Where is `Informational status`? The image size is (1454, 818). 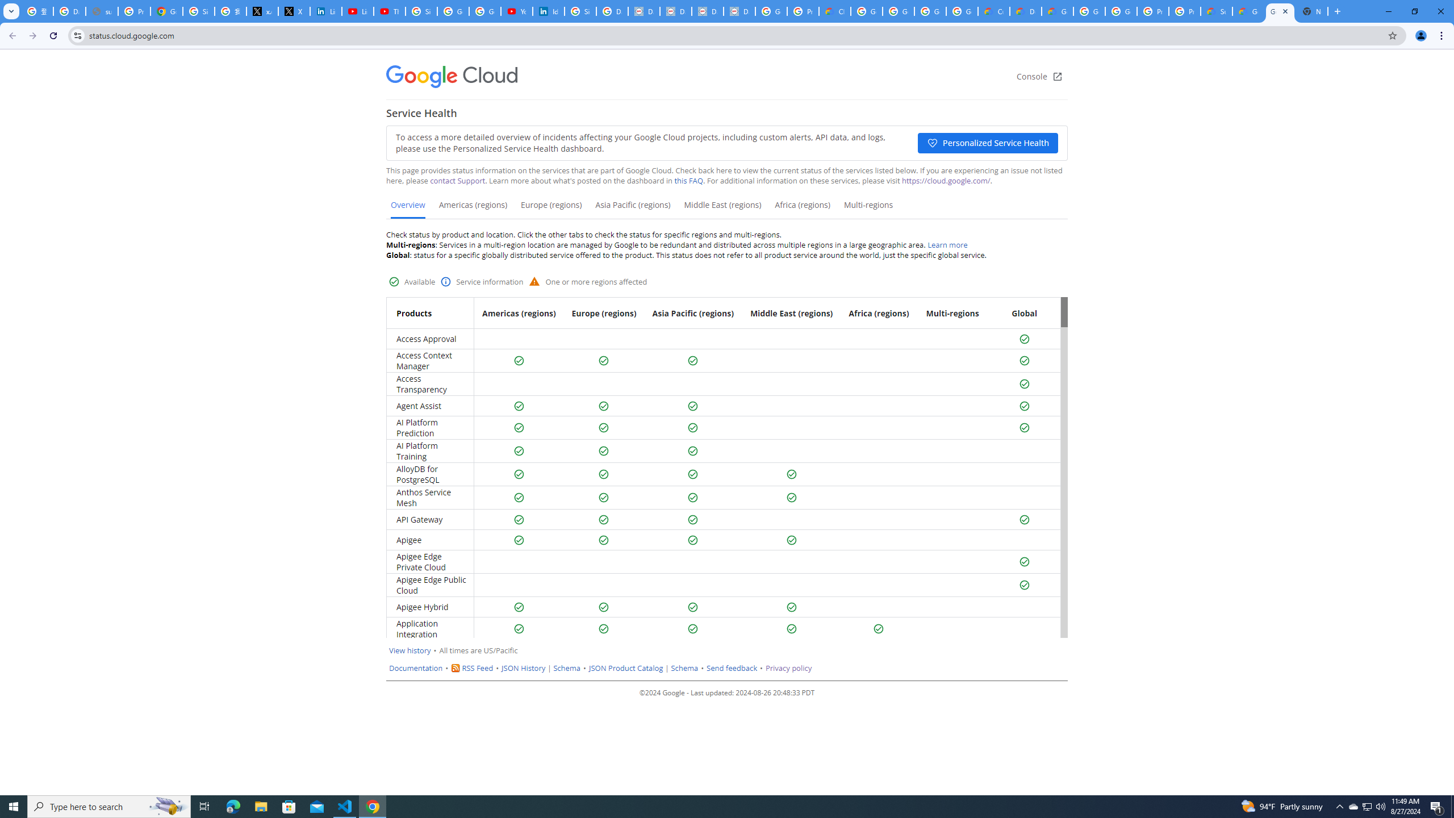
Informational status is located at coordinates (446, 282).